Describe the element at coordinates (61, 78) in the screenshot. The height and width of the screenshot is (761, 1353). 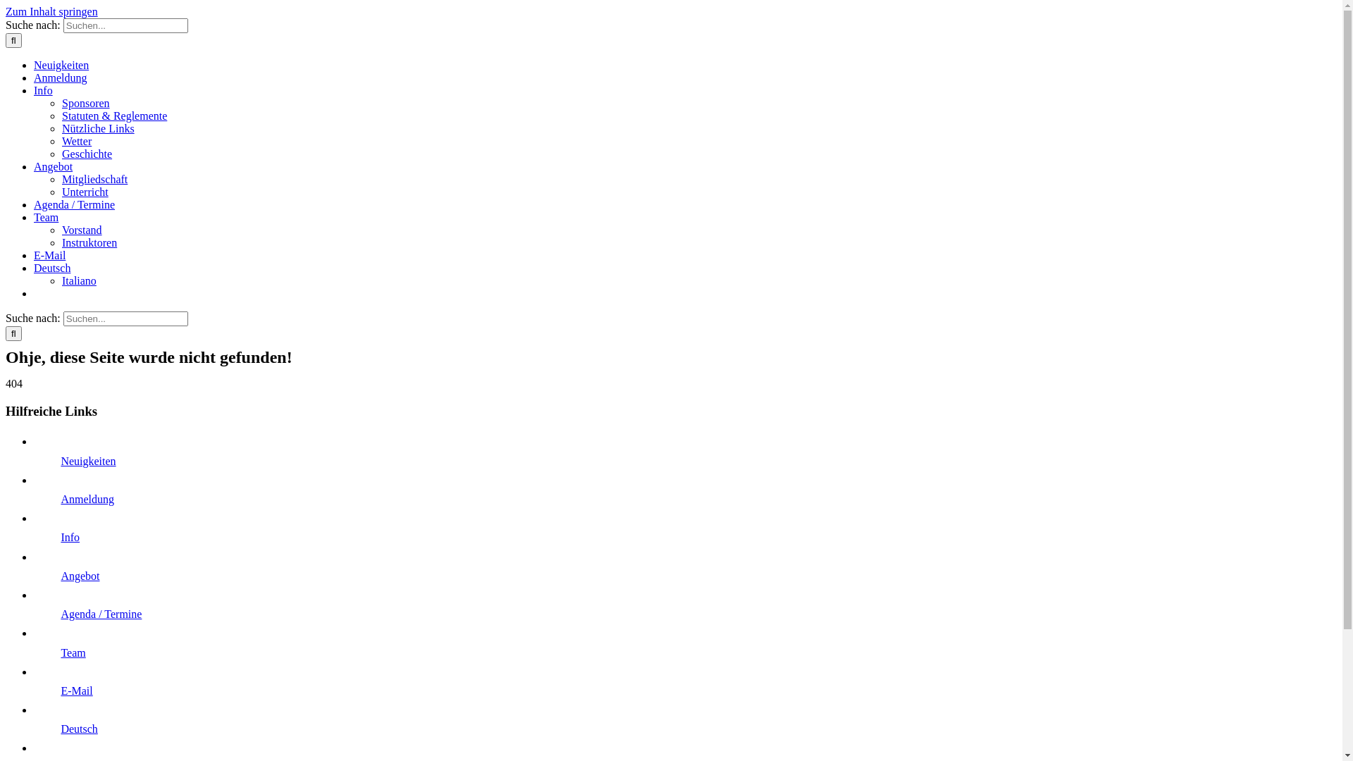
I see `Anmeldung` at that location.